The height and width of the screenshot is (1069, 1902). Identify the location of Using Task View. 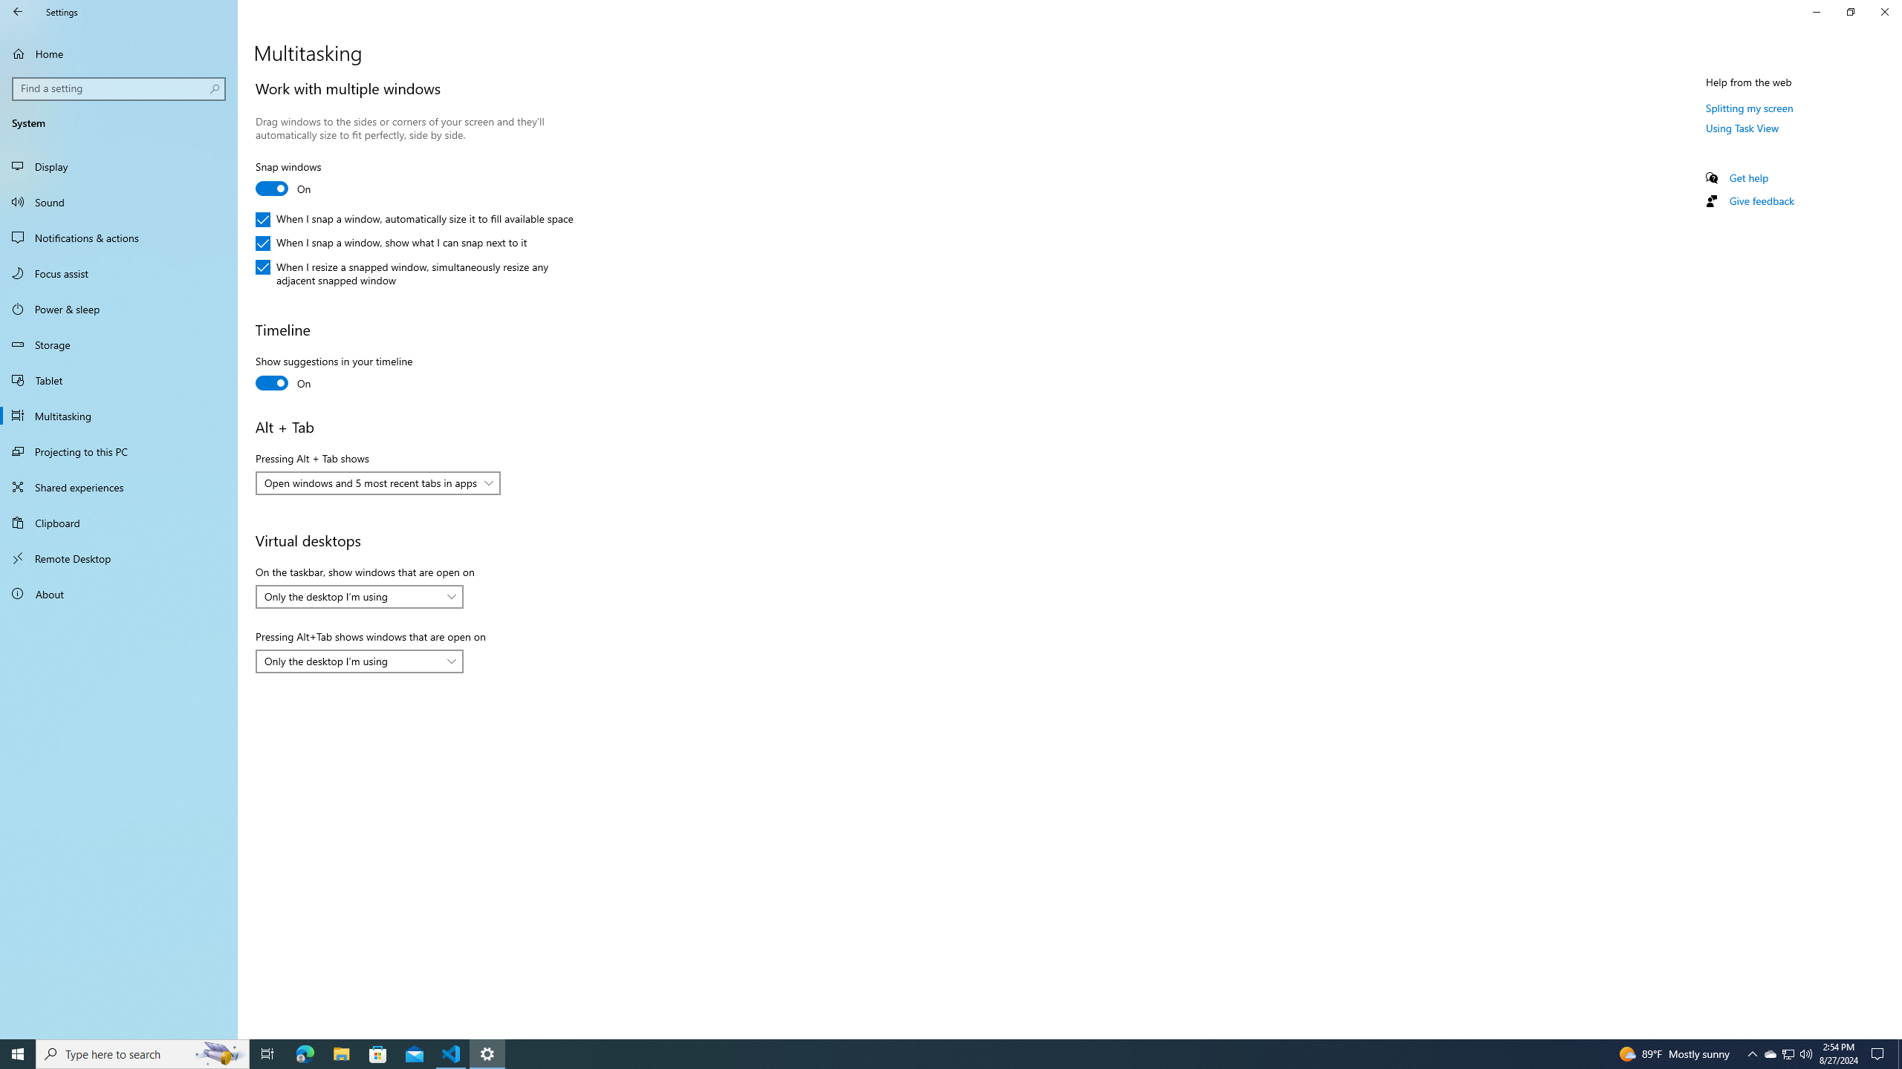
(1743, 128).